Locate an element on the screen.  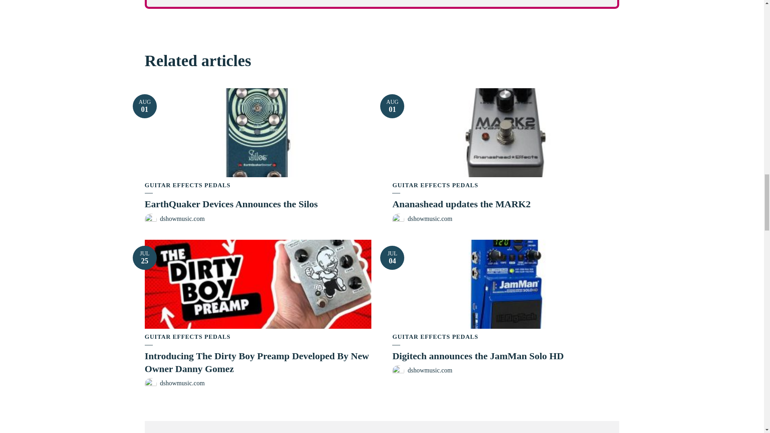
dshowmusic.com is located at coordinates (430, 219).